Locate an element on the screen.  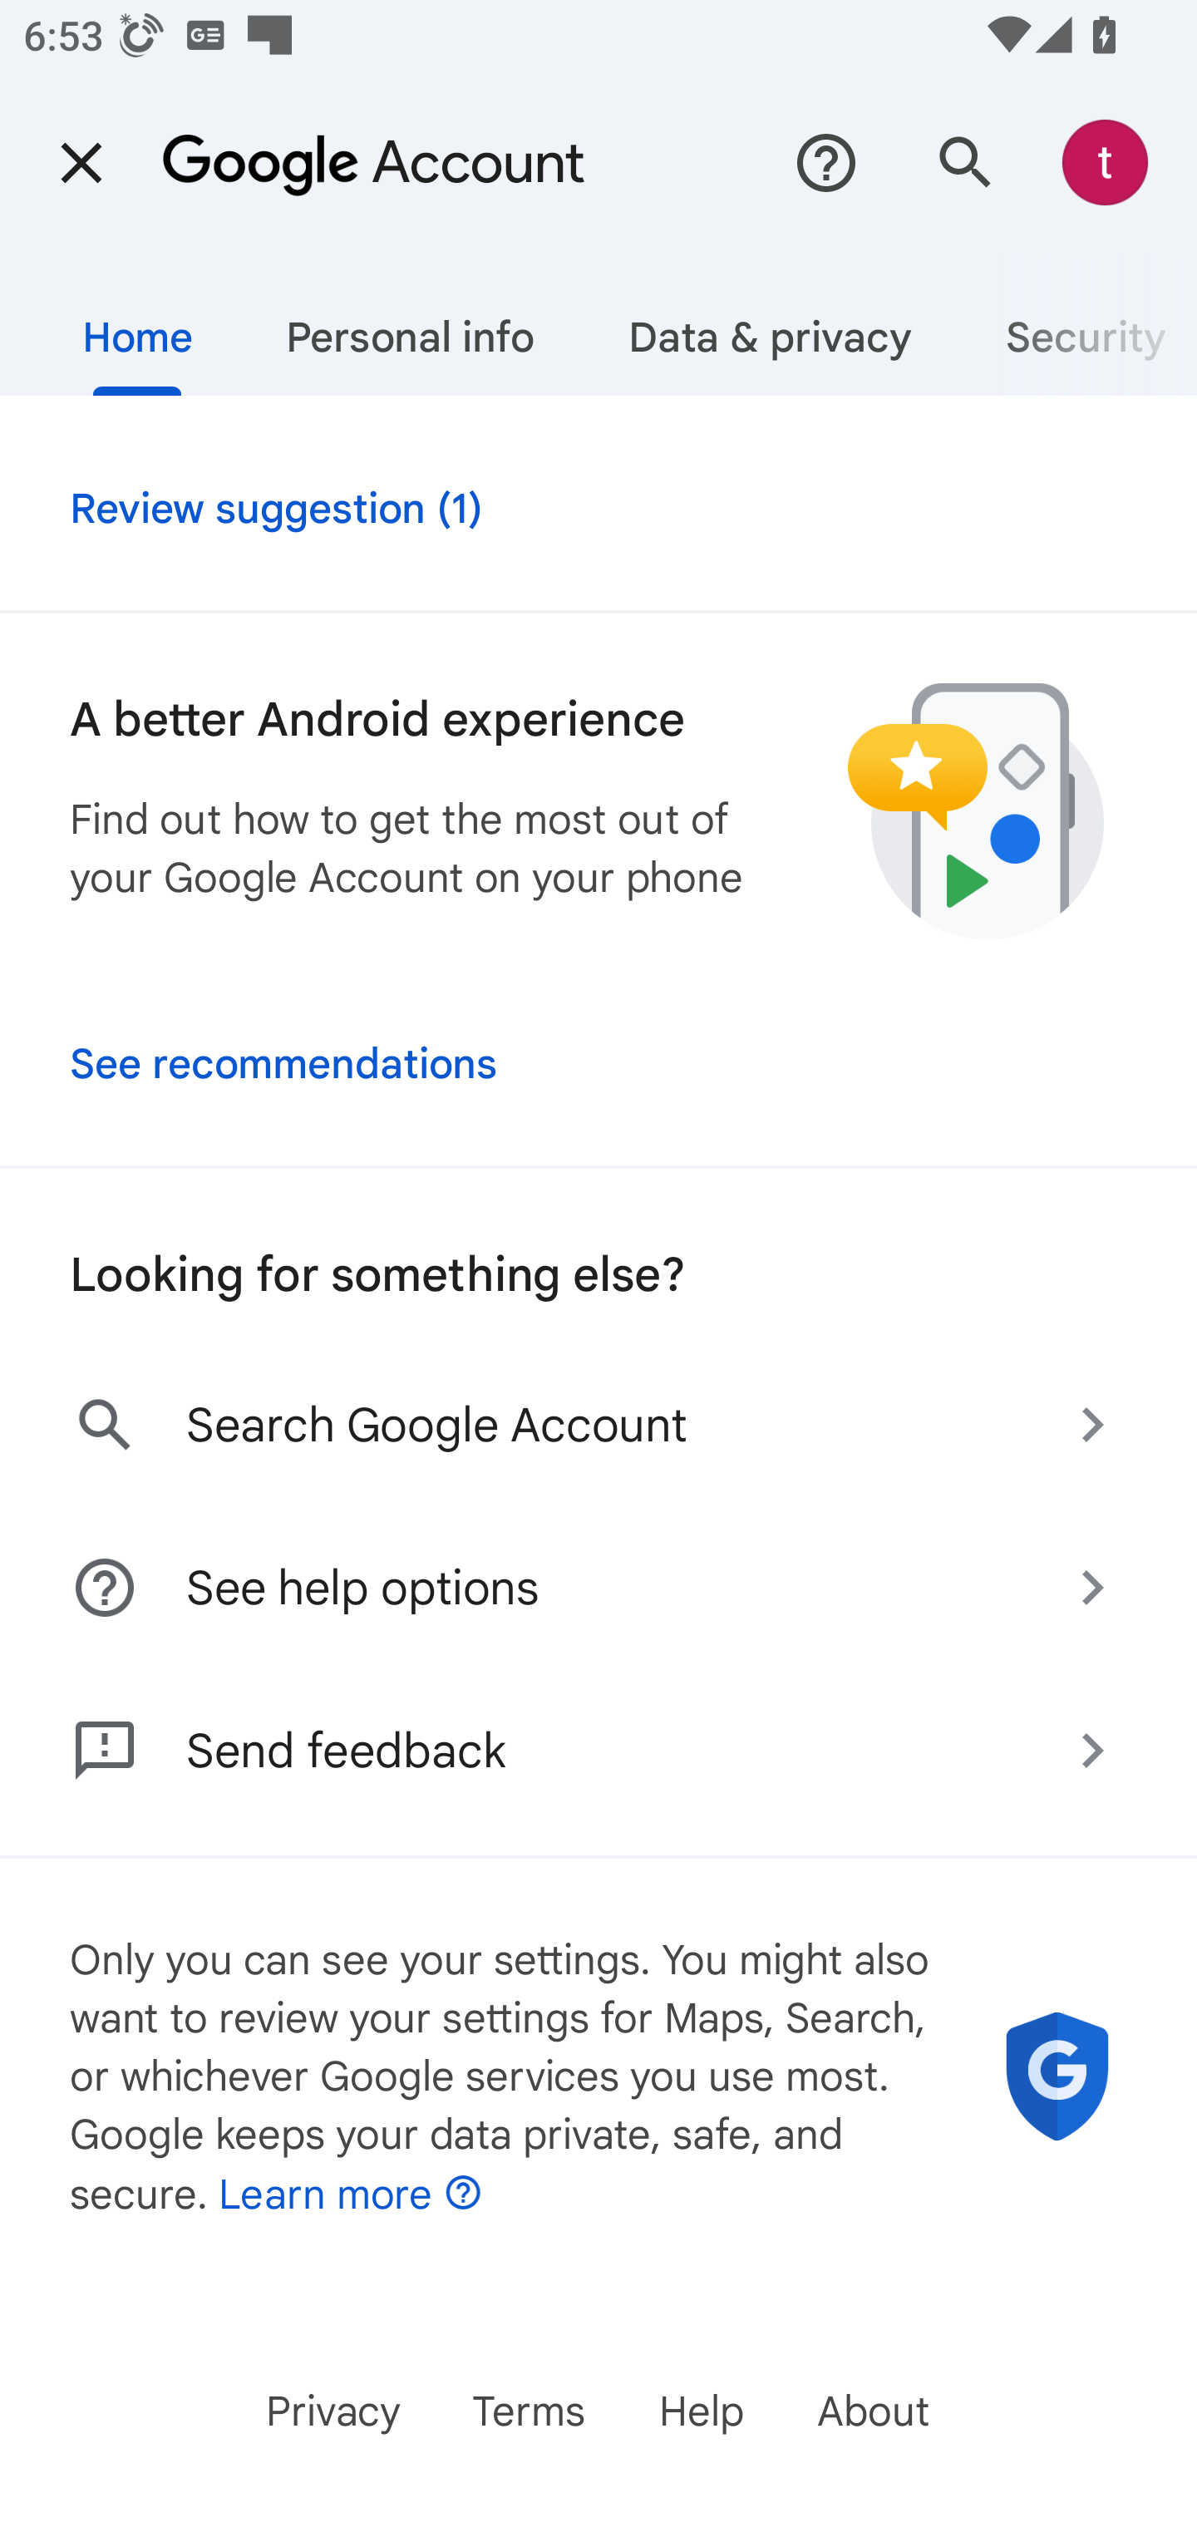
Terms Go to Terms of Service page is located at coordinates (527, 2411).